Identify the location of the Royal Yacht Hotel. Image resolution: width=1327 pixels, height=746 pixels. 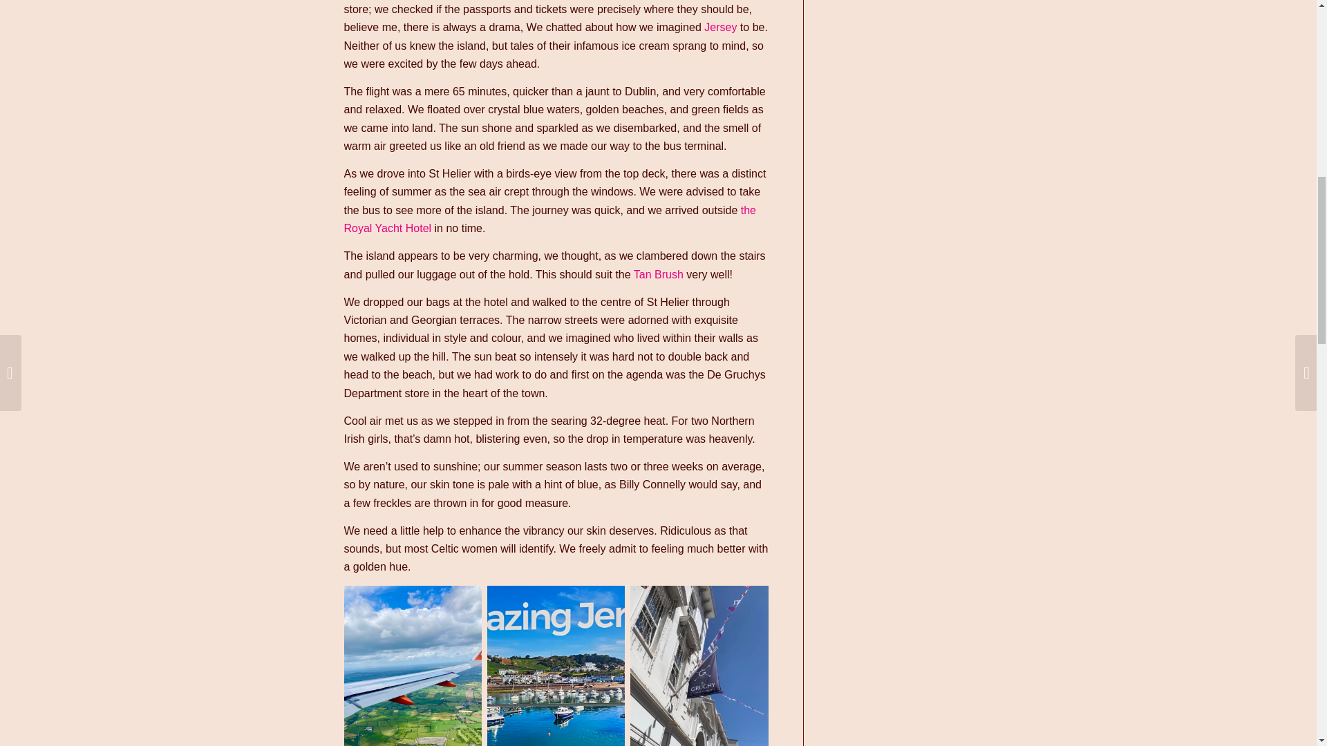
(550, 219).